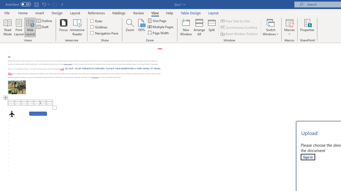 This screenshot has height=191, width=341. I want to click on Review, so click(139, 13).